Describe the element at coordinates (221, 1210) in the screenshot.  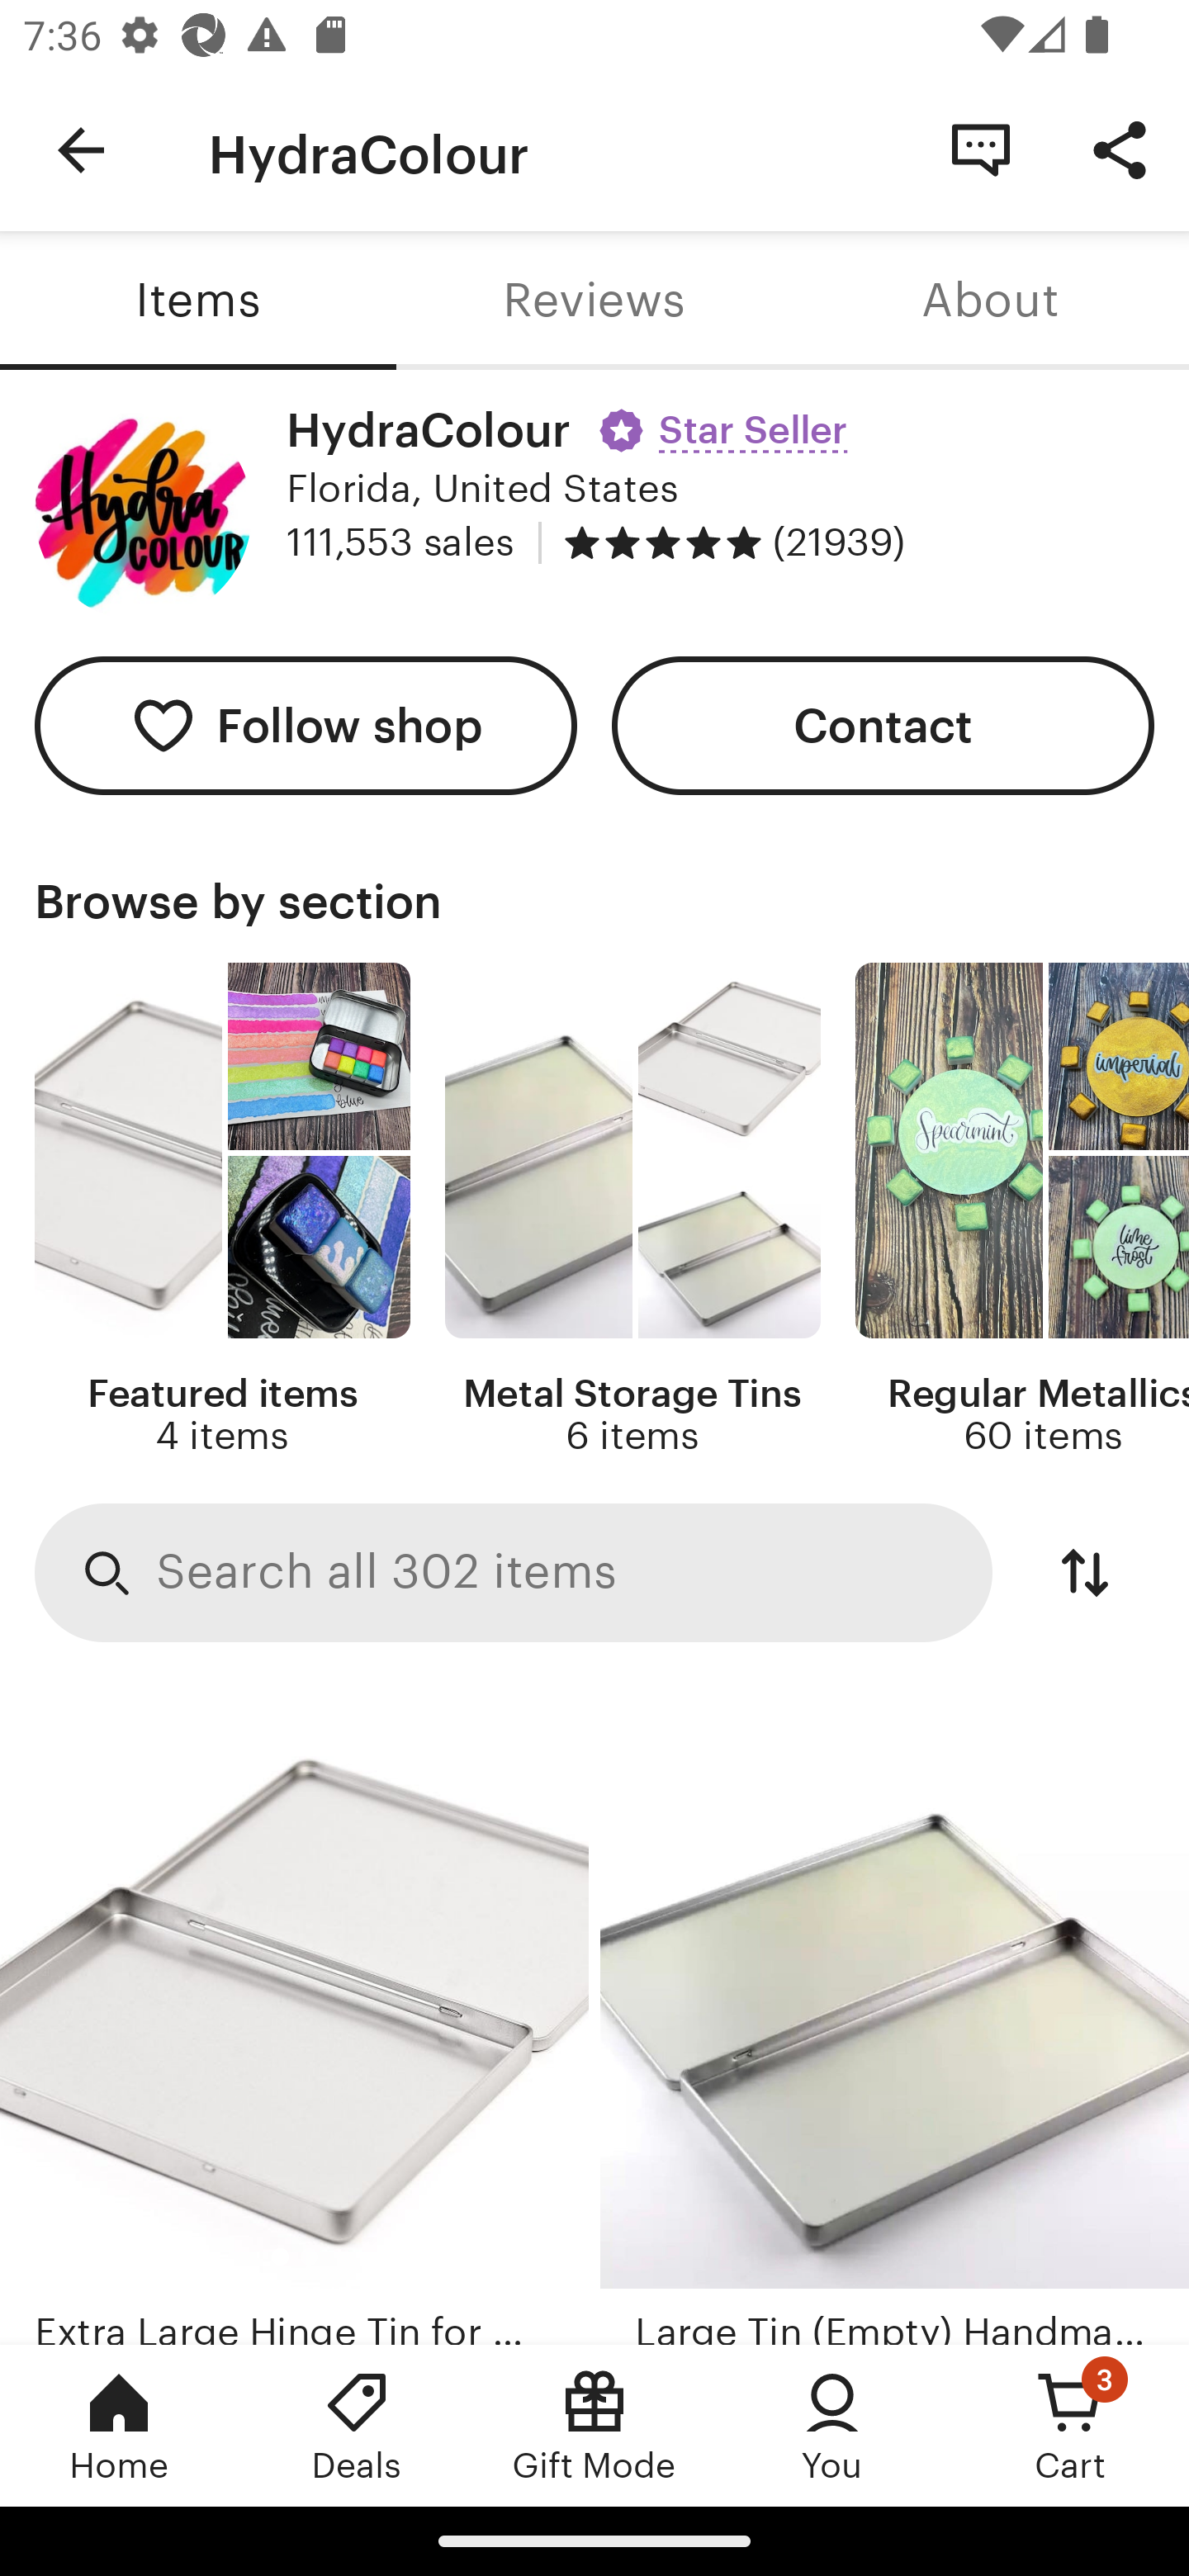
I see `Featured items 4 items` at that location.